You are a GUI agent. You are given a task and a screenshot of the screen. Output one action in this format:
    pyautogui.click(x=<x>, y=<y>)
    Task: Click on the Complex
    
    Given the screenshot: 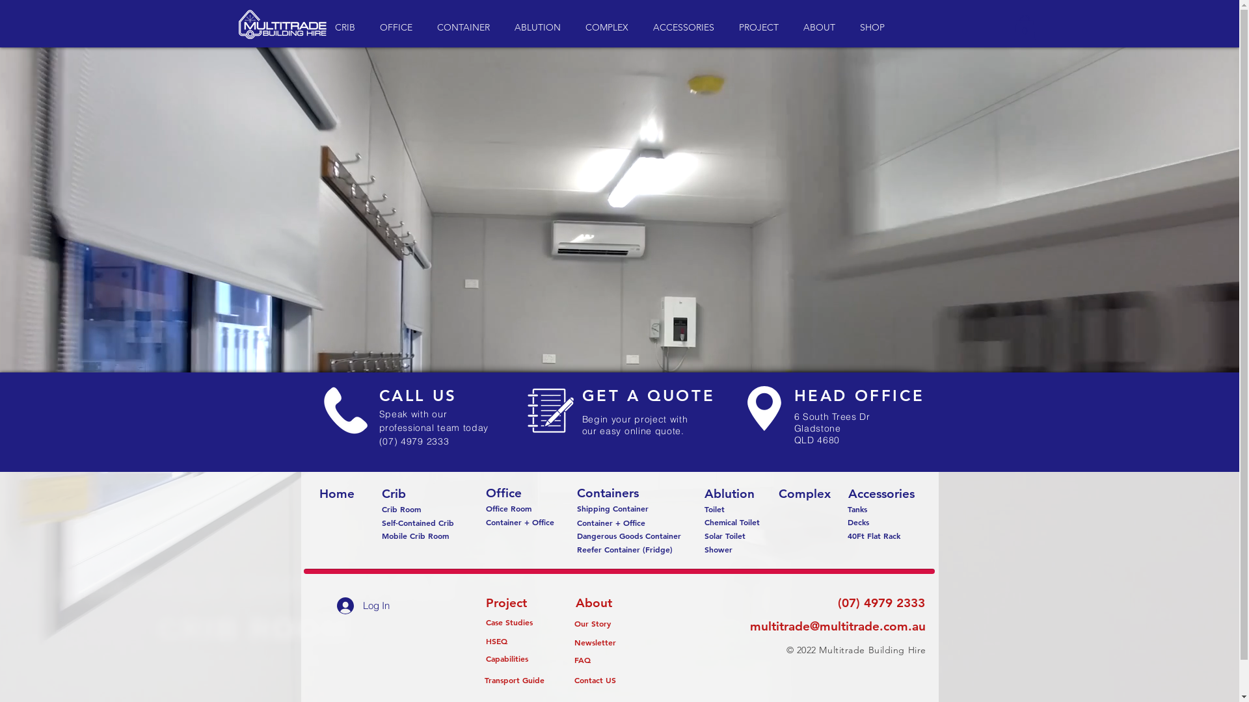 What is the action you would take?
    pyautogui.click(x=804, y=494)
    